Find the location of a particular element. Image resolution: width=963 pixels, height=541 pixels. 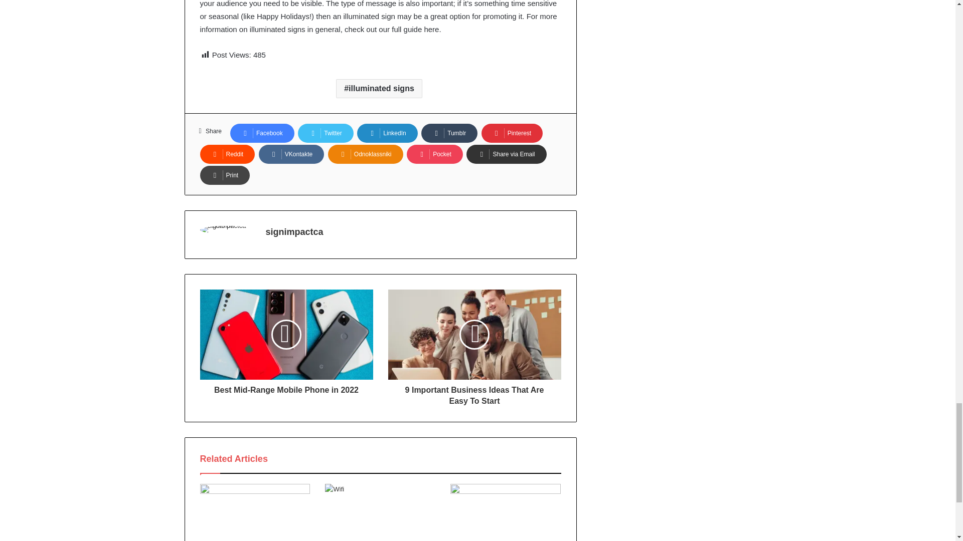

Twitter is located at coordinates (325, 133).